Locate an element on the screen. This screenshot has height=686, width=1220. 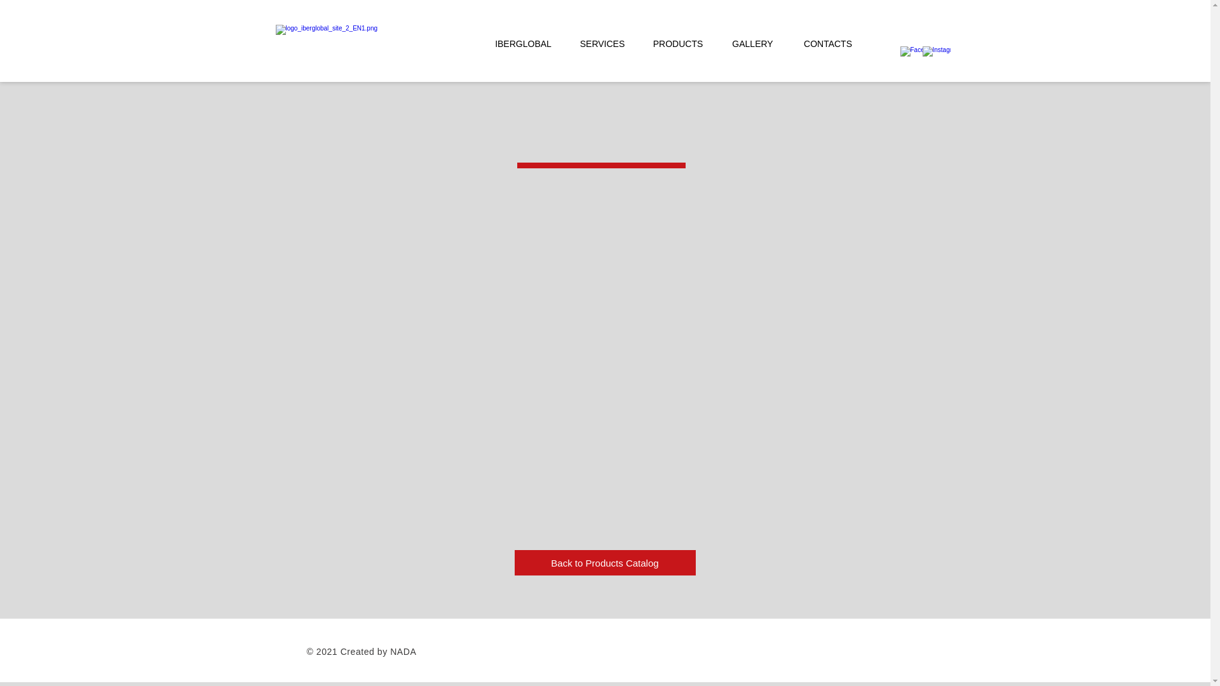
CONTACTS is located at coordinates (829, 43).